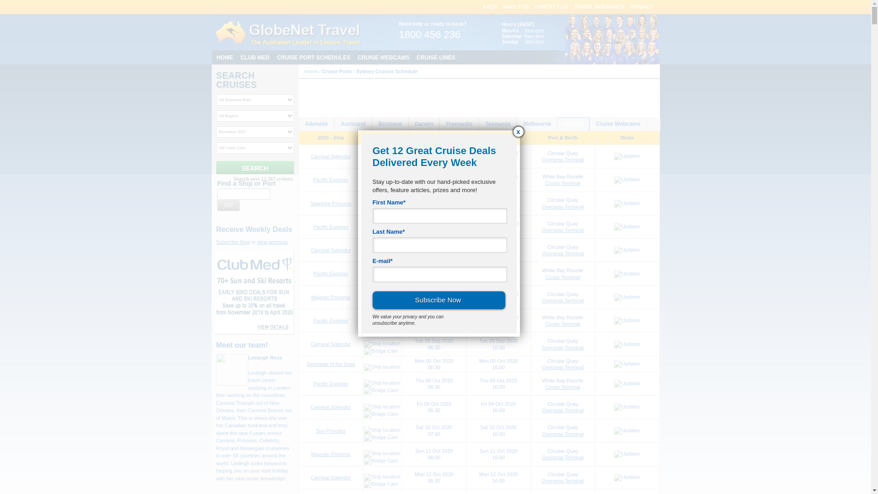 This screenshot has height=494, width=878. What do you see at coordinates (331, 297) in the screenshot?
I see `Majestic Princess` at bounding box center [331, 297].